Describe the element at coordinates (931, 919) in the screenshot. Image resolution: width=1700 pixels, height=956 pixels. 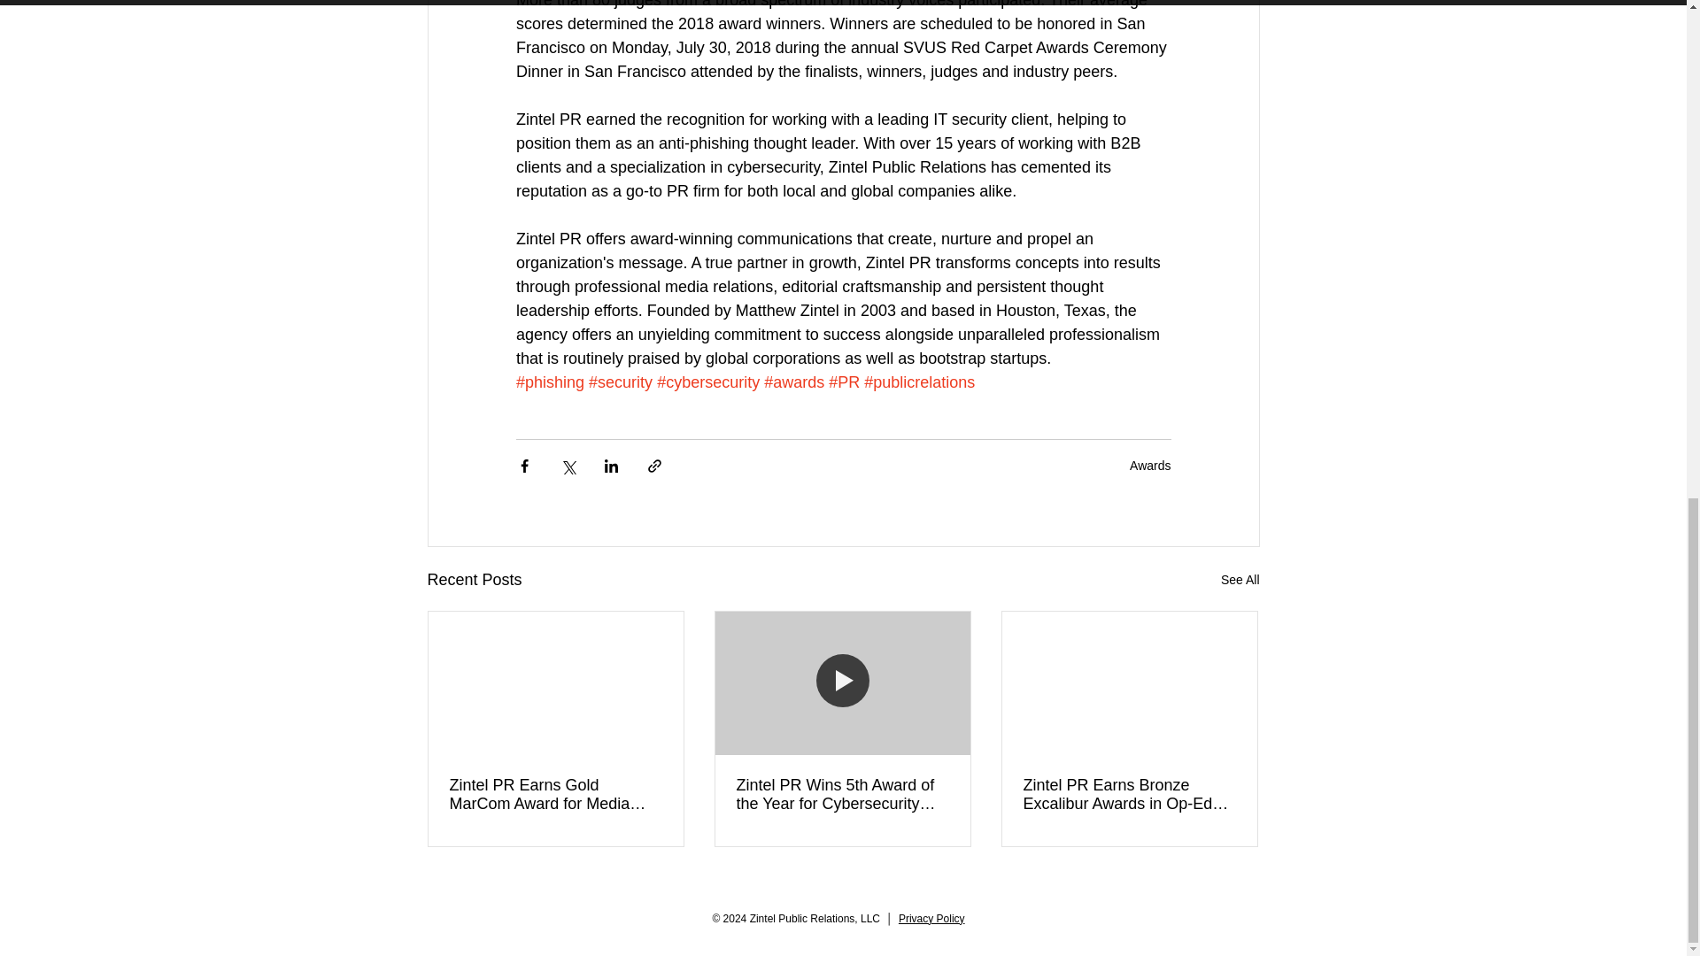
I see `Privacy Policy` at that location.